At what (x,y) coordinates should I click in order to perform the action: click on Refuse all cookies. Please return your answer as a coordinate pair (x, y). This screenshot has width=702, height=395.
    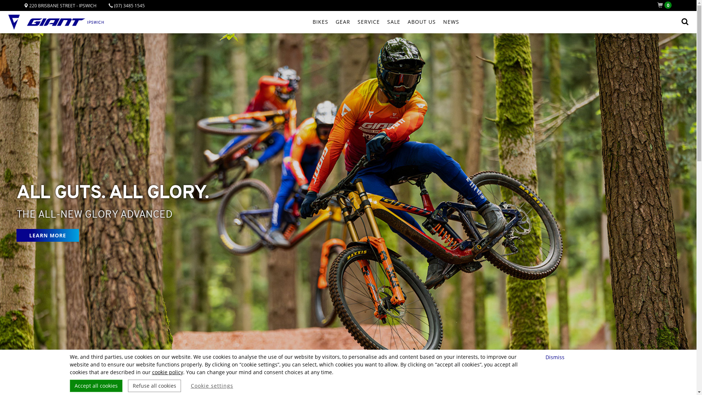
    Looking at the image, I should click on (154, 386).